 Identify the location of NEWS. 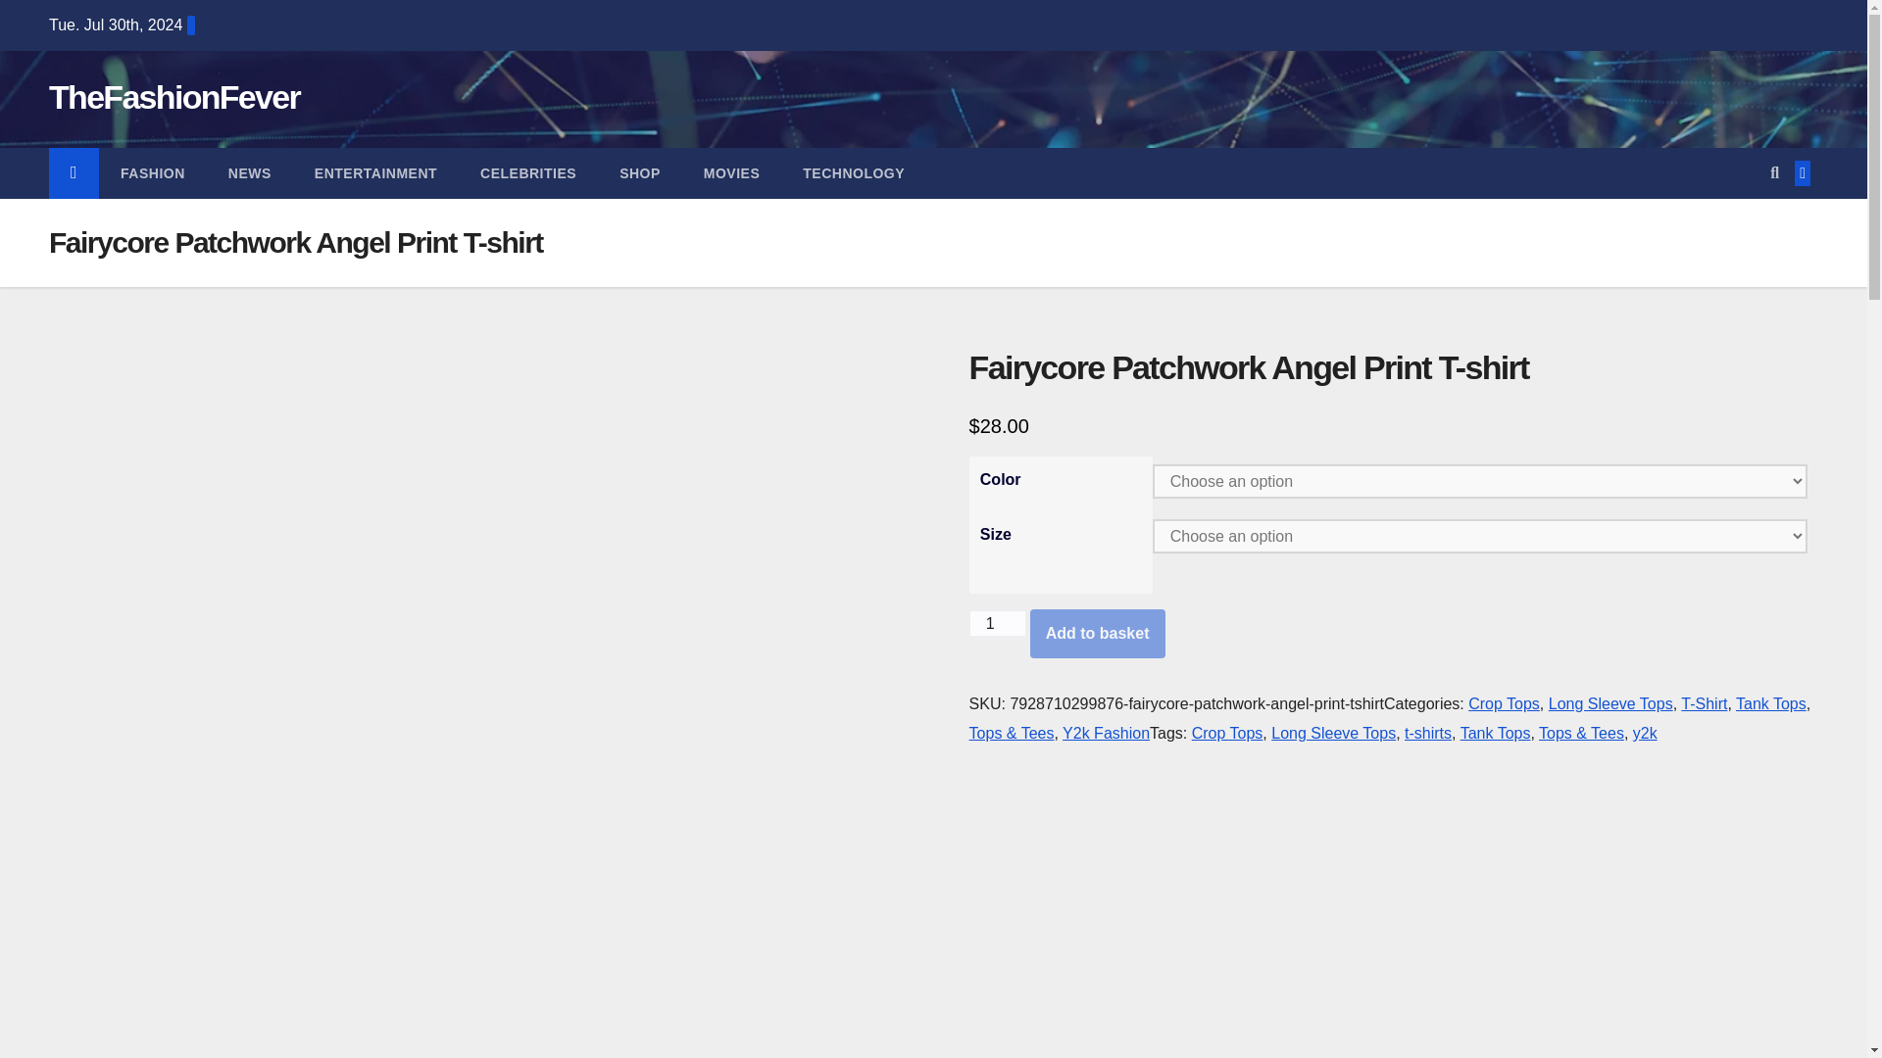
(250, 173).